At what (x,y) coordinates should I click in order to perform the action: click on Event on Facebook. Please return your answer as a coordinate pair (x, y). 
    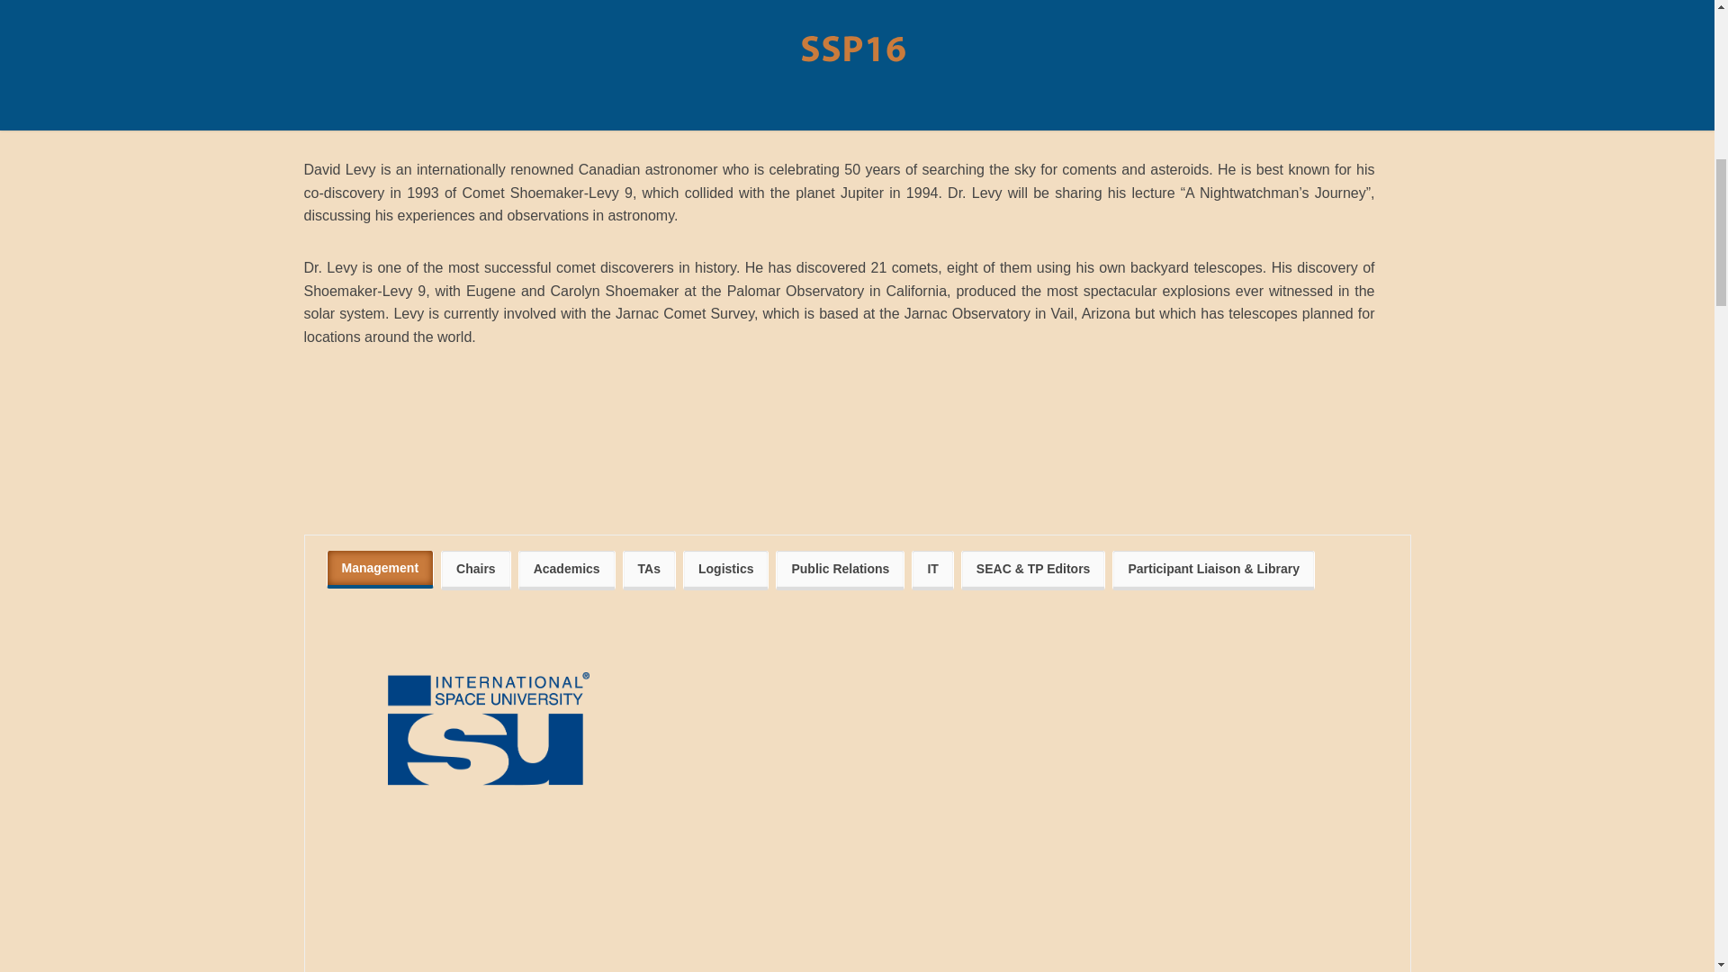
    Looking at the image, I should click on (378, 119).